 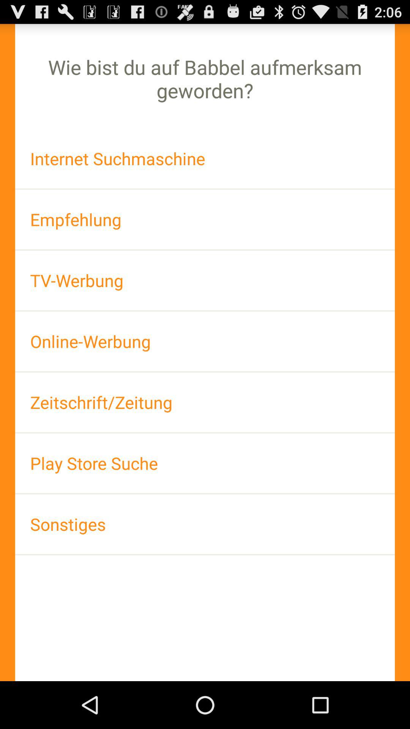 I want to click on turn on icon below the online-werbung, so click(x=205, y=402).